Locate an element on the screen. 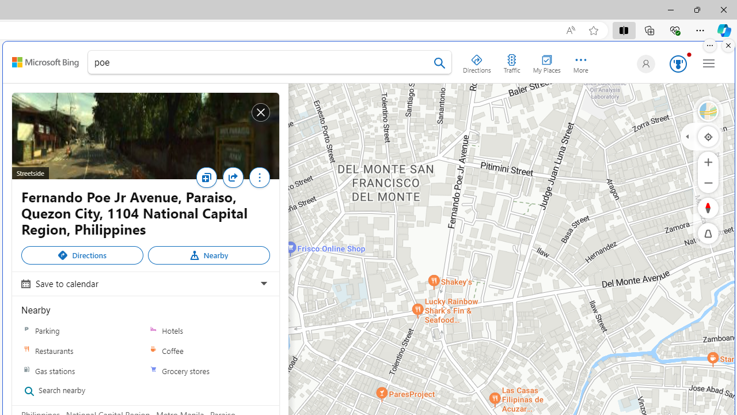  Grocery stores is located at coordinates (208, 370).